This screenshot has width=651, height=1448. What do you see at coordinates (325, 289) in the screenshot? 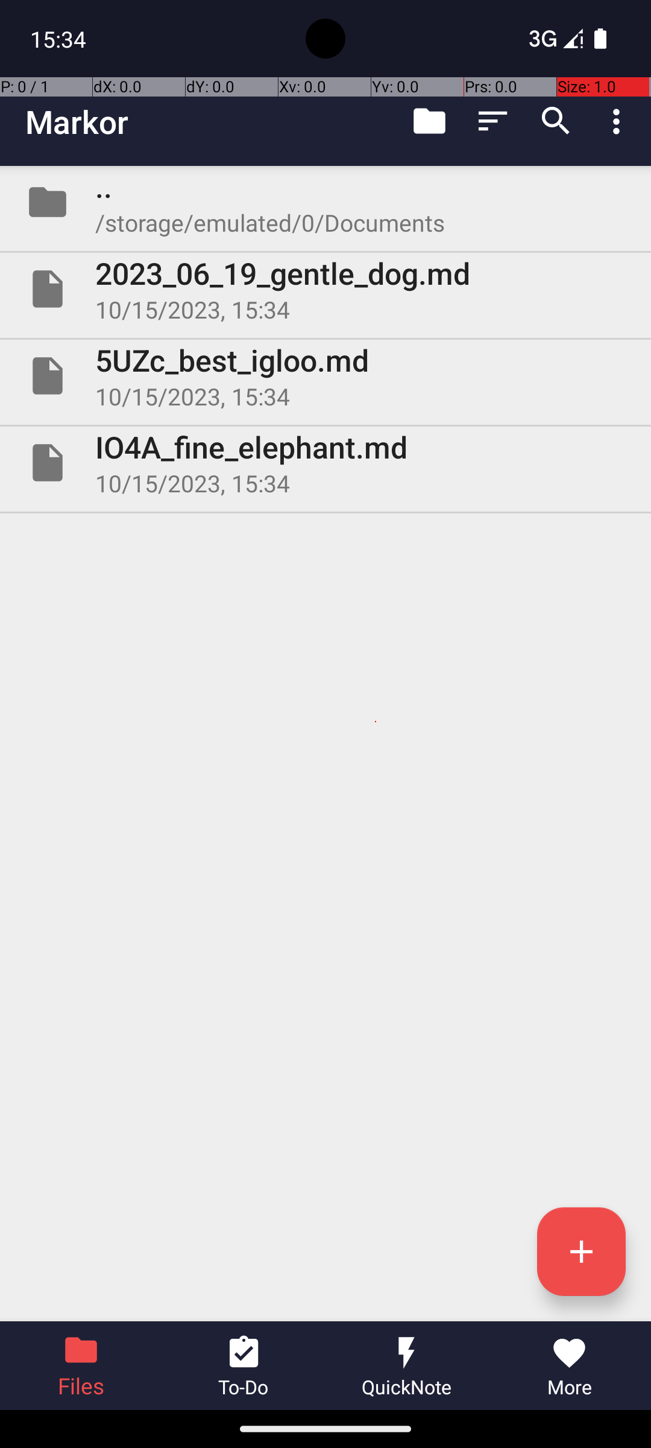
I see `File 2023_06_19_gentle_dog.md ` at bounding box center [325, 289].